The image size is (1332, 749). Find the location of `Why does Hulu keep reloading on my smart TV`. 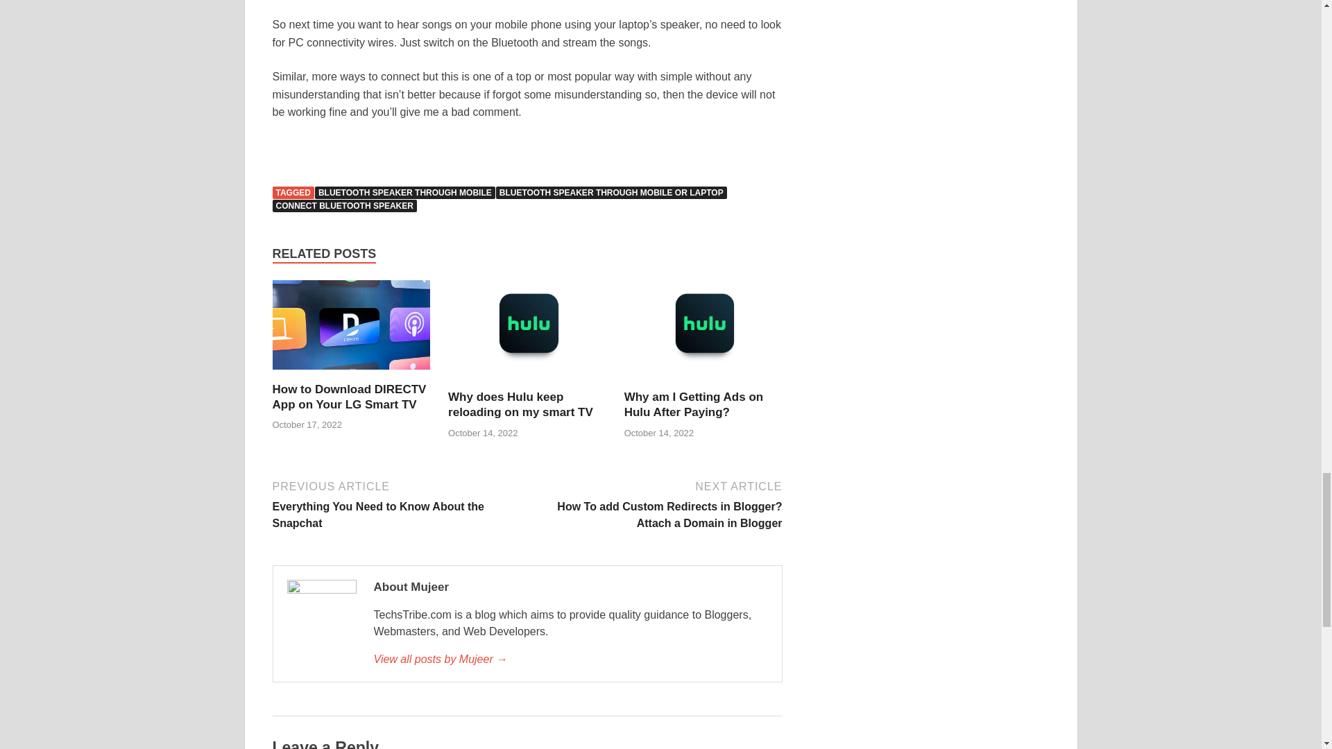

Why does Hulu keep reloading on my smart TV is located at coordinates (527, 381).